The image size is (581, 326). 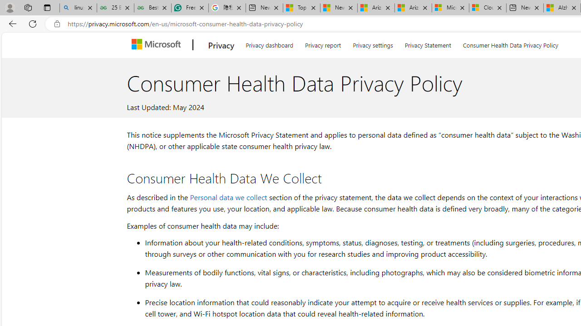 I want to click on Privacy report, so click(x=323, y=43).